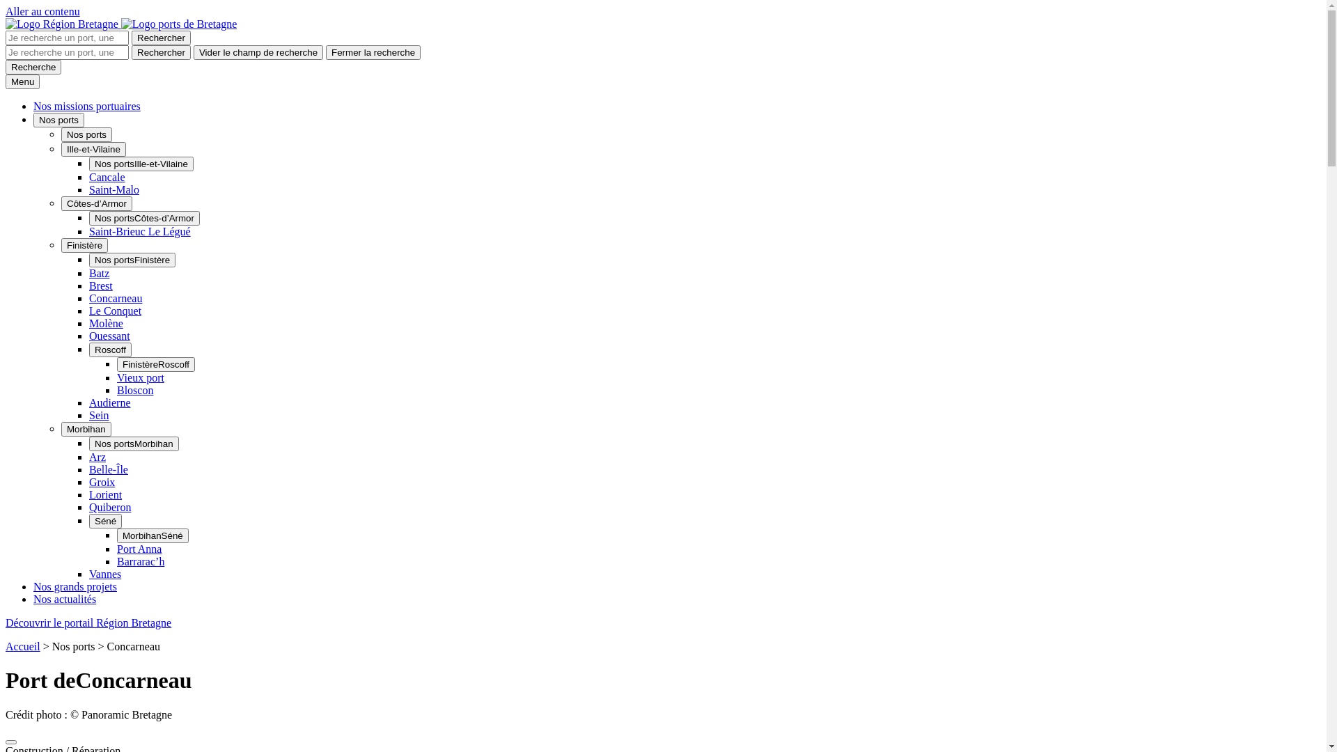 Image resolution: width=1337 pixels, height=752 pixels. I want to click on Bloscon, so click(135, 390).